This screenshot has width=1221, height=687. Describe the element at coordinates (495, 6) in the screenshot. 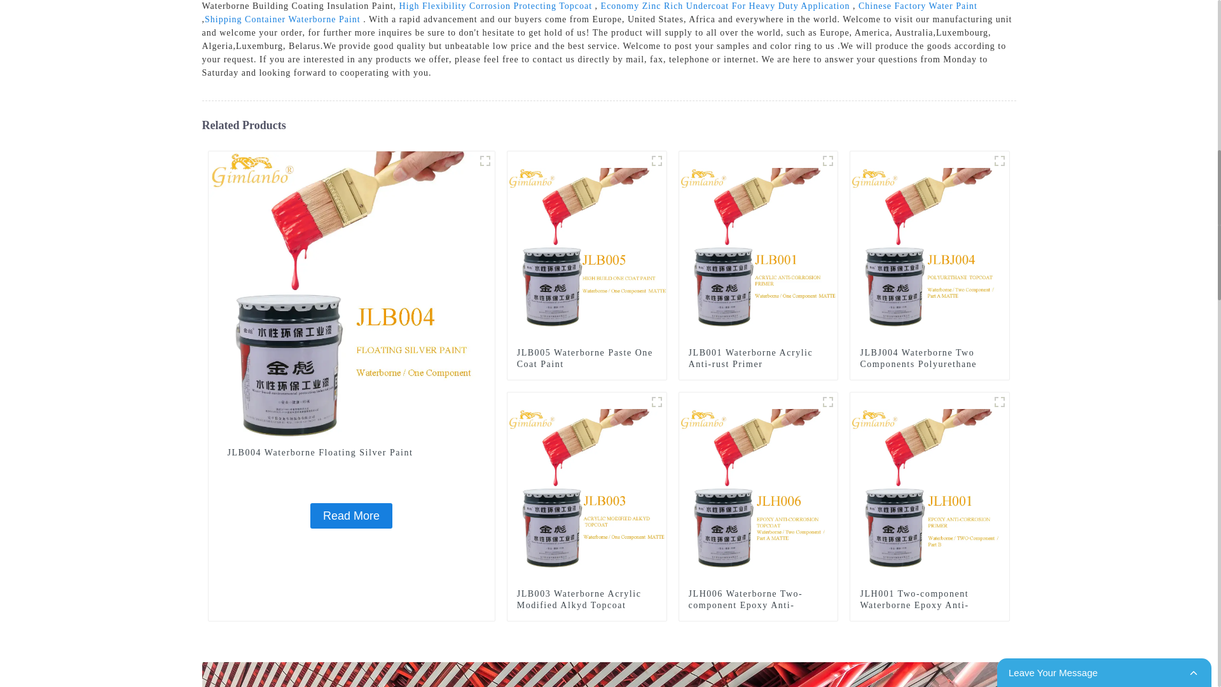

I see `High Flexibility Corrosion Protecting Topcoat` at that location.